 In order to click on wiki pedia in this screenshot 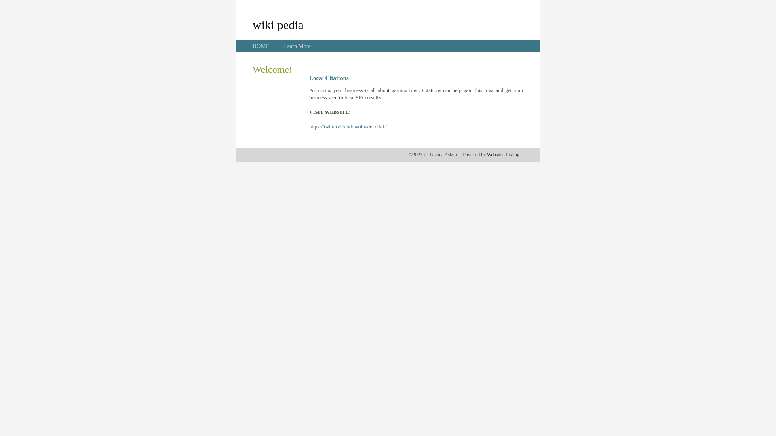, I will do `click(278, 25)`.